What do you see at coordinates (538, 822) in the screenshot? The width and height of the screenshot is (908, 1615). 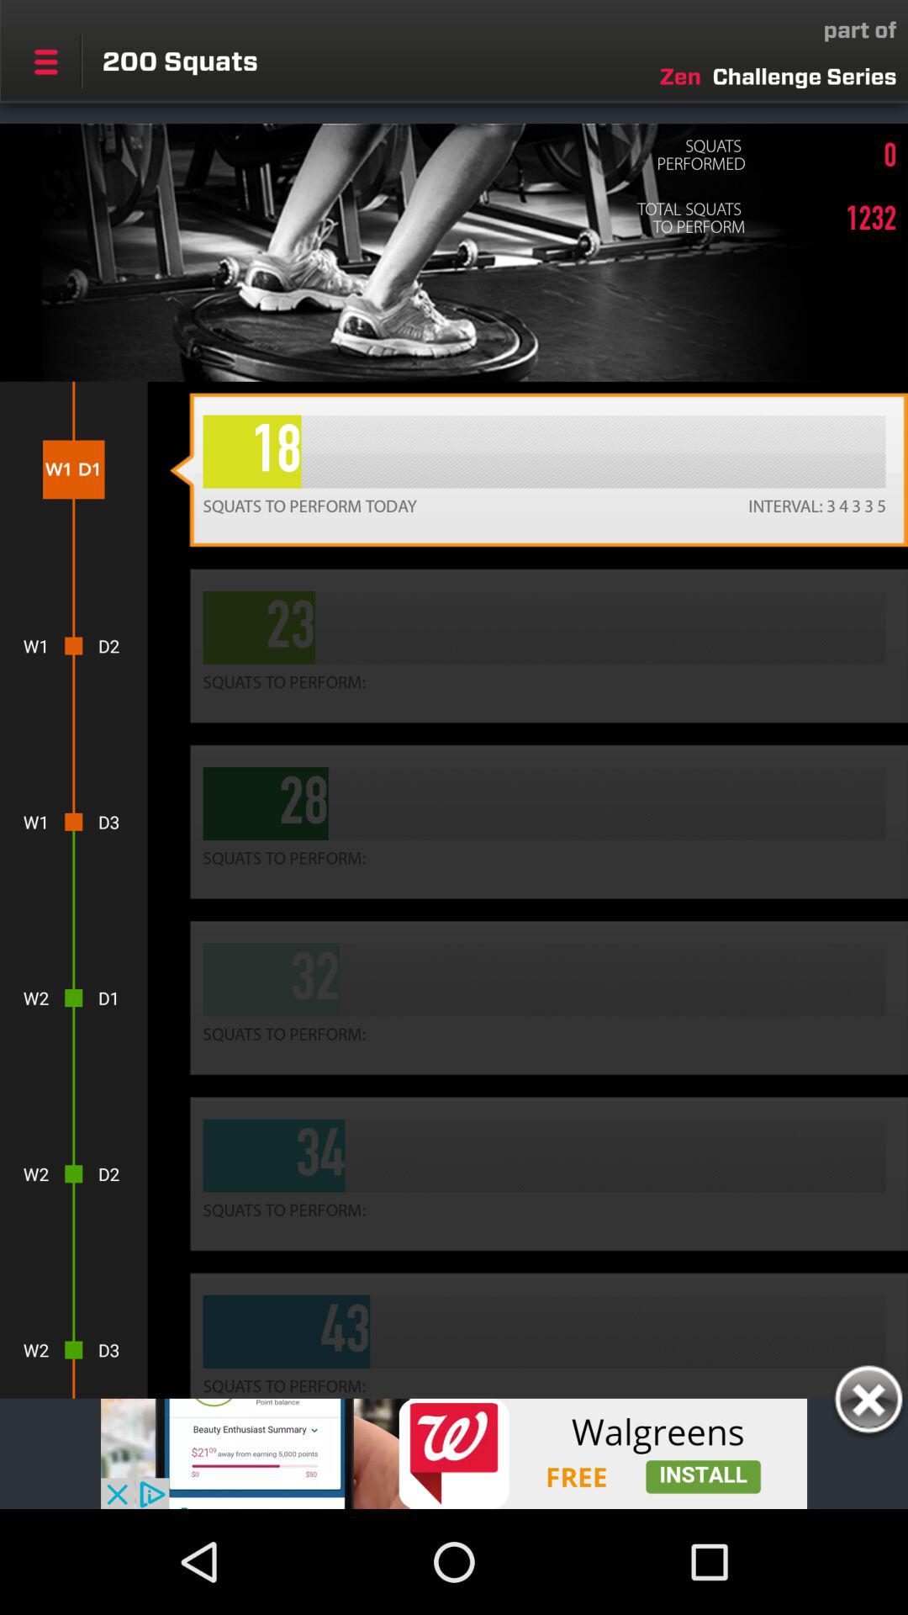 I see `select the tab in which numeric 28 is written` at bounding box center [538, 822].